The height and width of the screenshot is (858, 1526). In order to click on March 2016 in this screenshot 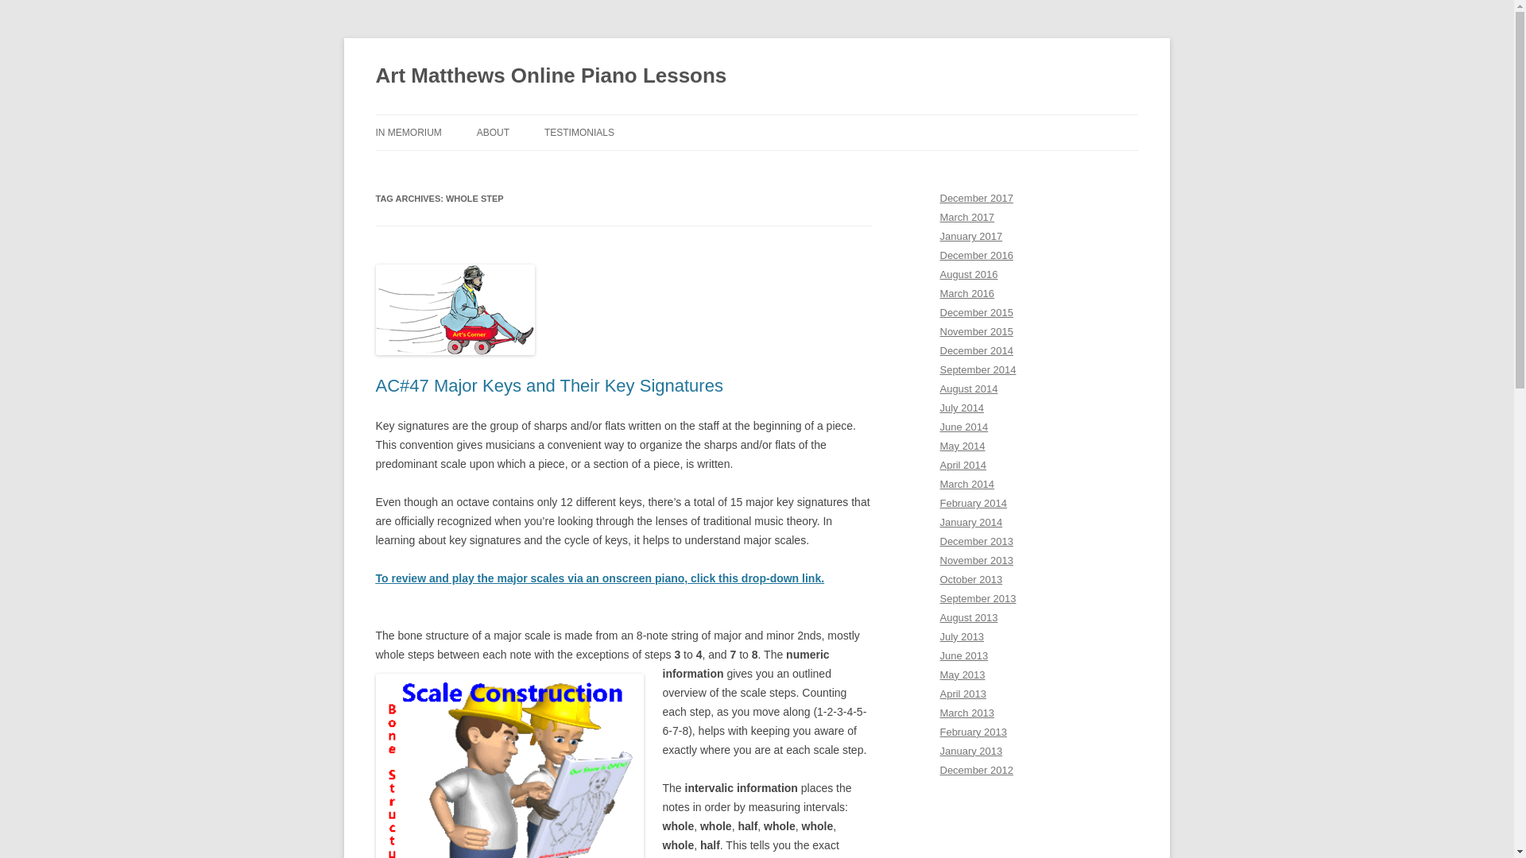, I will do `click(966, 292)`.